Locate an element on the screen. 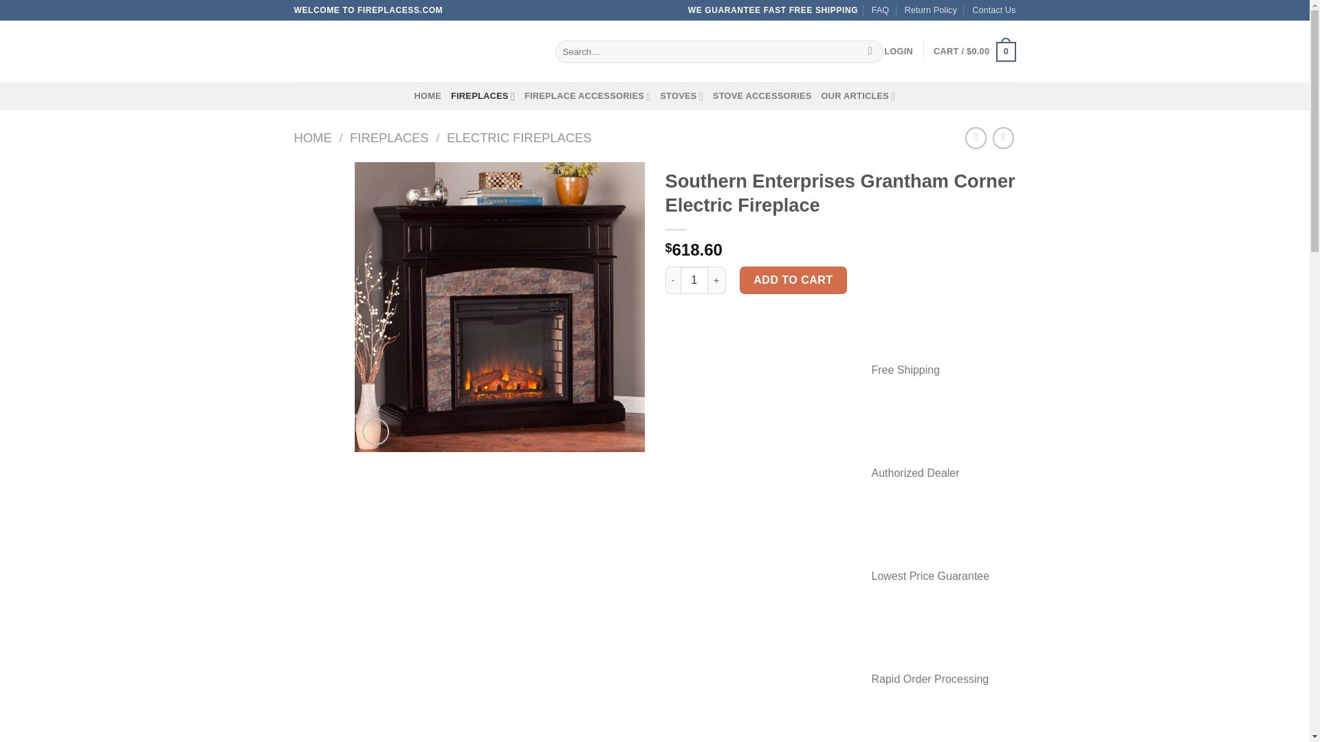 The image size is (1320, 742). STOVES is located at coordinates (682, 95).